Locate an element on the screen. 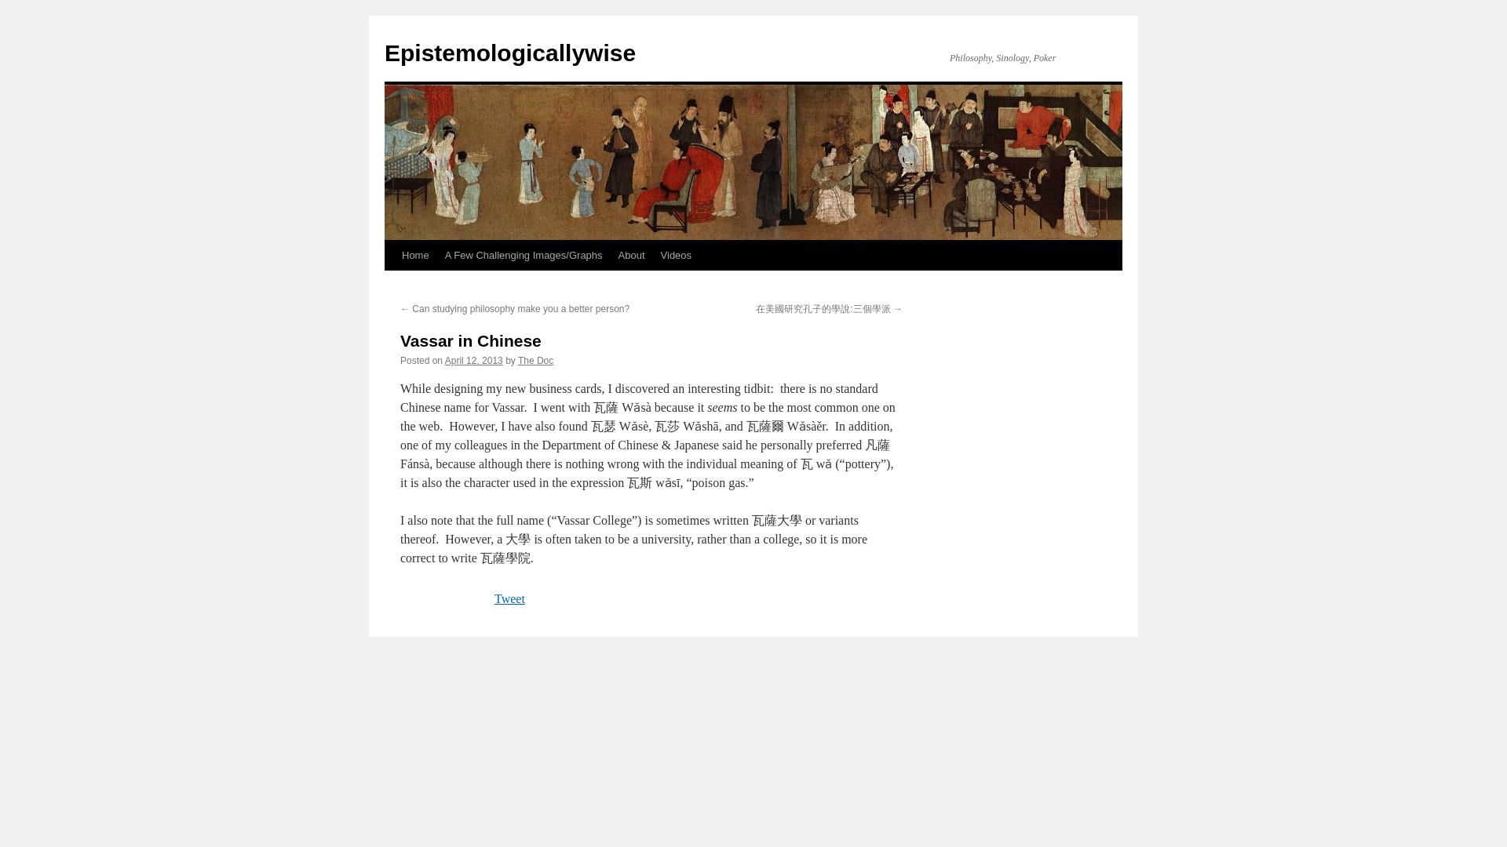  Tweet is located at coordinates (509, 598).